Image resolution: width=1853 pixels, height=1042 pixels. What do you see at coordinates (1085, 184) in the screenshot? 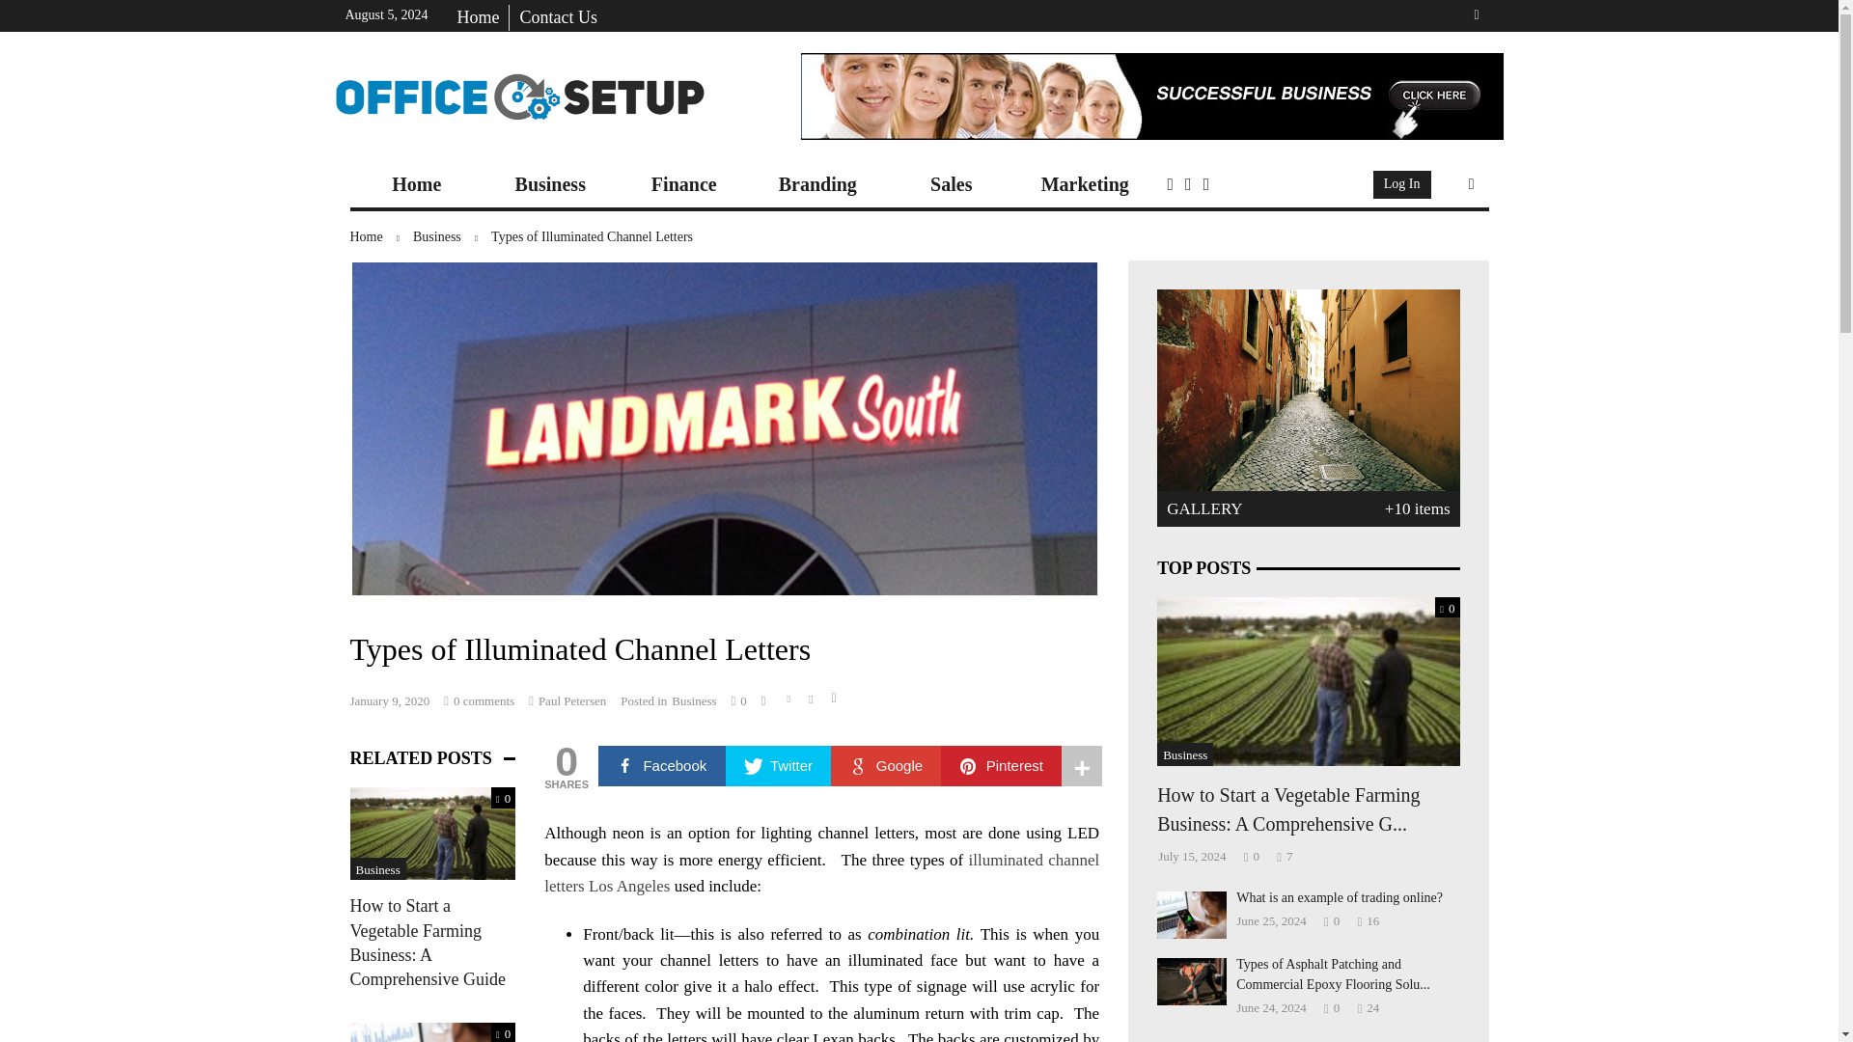
I see `Marketing` at bounding box center [1085, 184].